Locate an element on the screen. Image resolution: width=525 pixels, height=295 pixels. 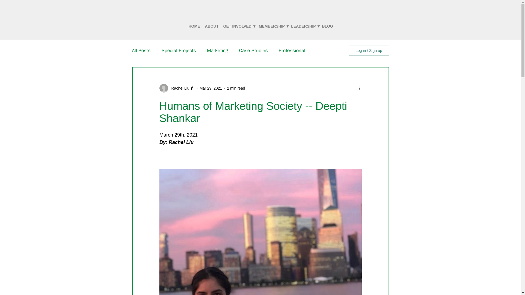
Mar 29, 2021 is located at coordinates (211, 88).